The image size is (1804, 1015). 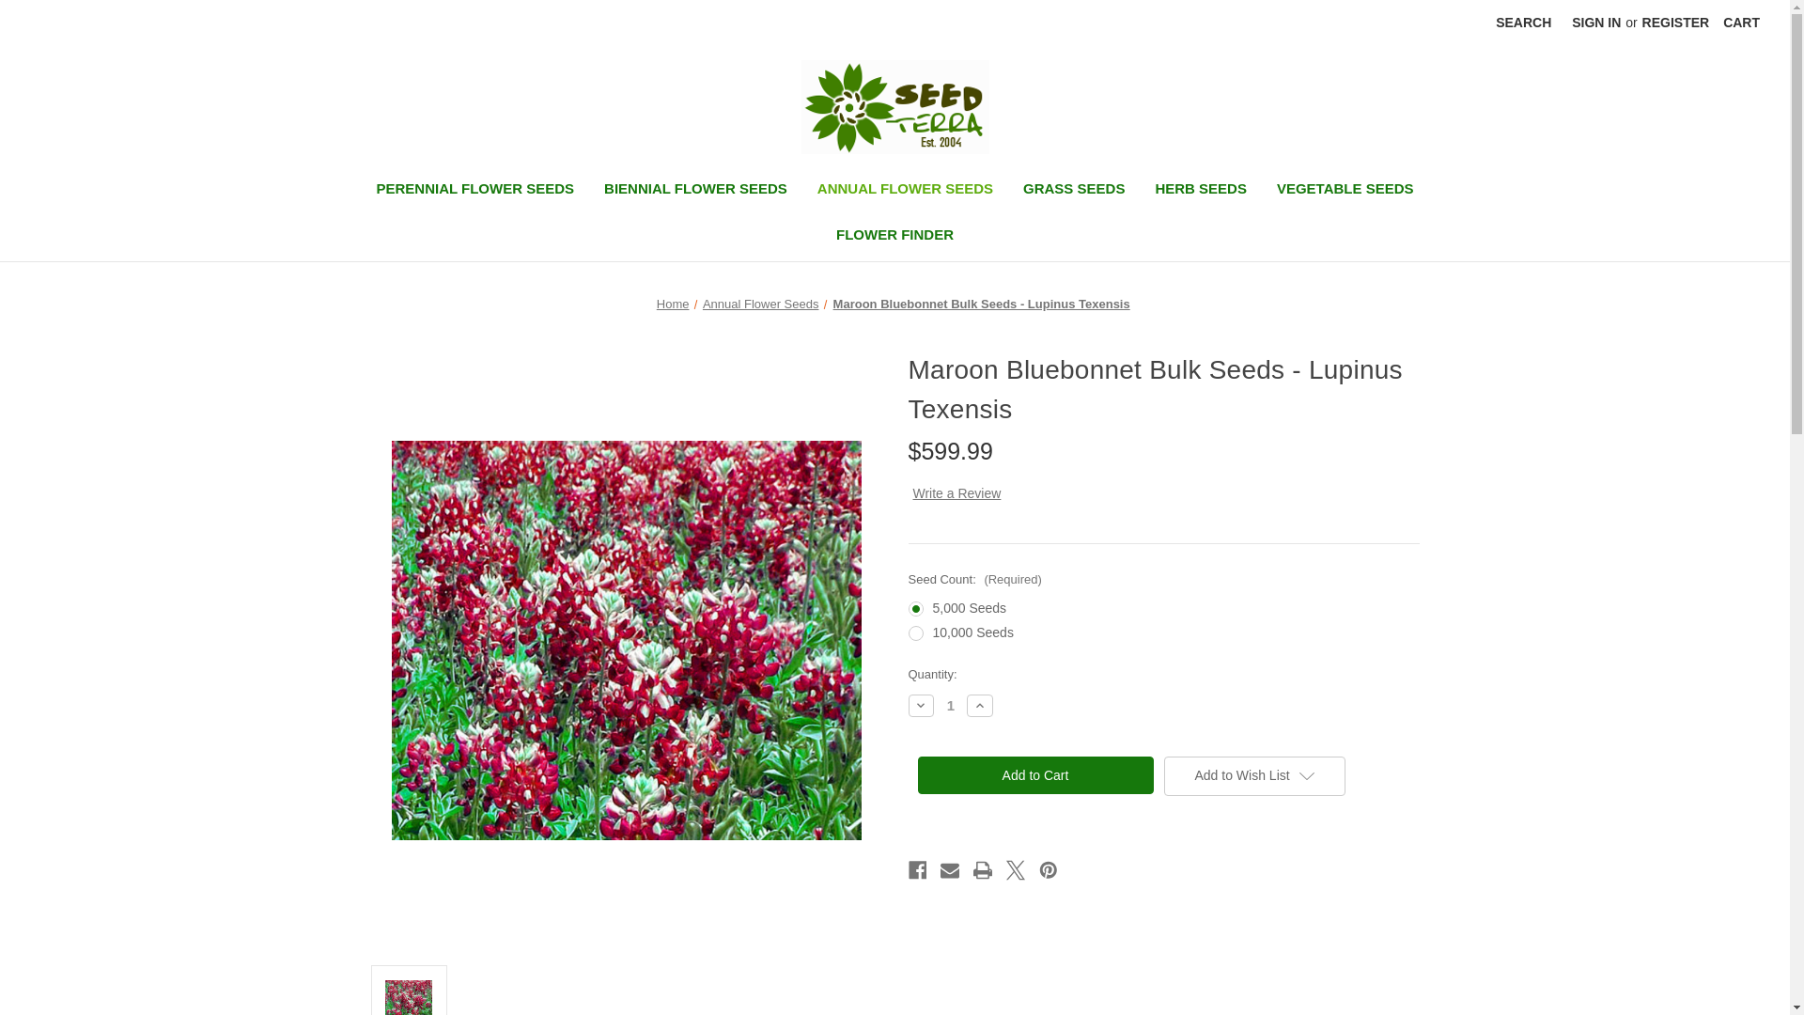 I want to click on SEARCH, so click(x=1523, y=23).